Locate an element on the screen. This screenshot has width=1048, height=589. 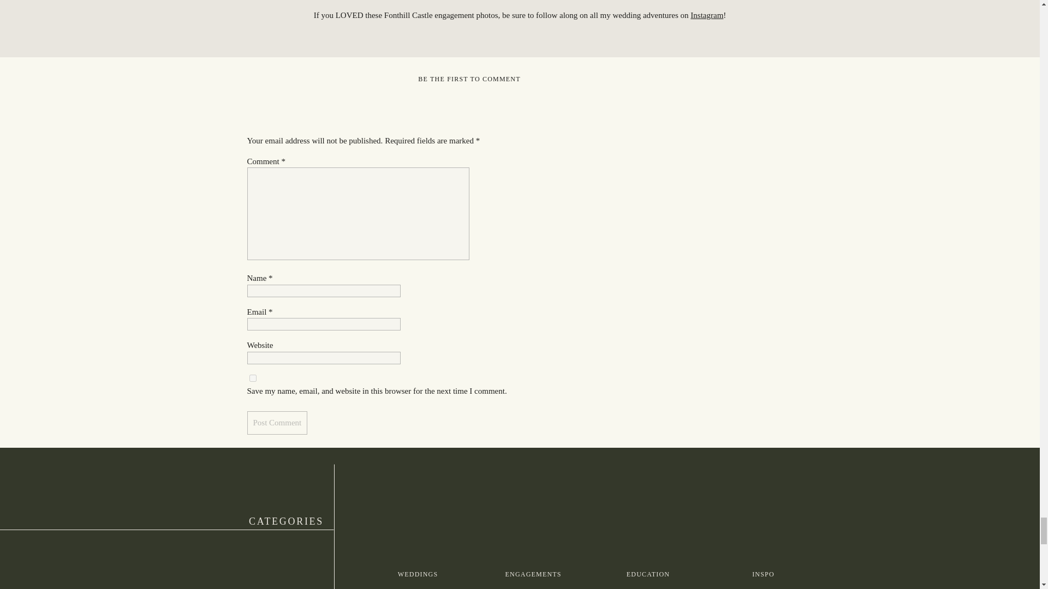
yes is located at coordinates (252, 377).